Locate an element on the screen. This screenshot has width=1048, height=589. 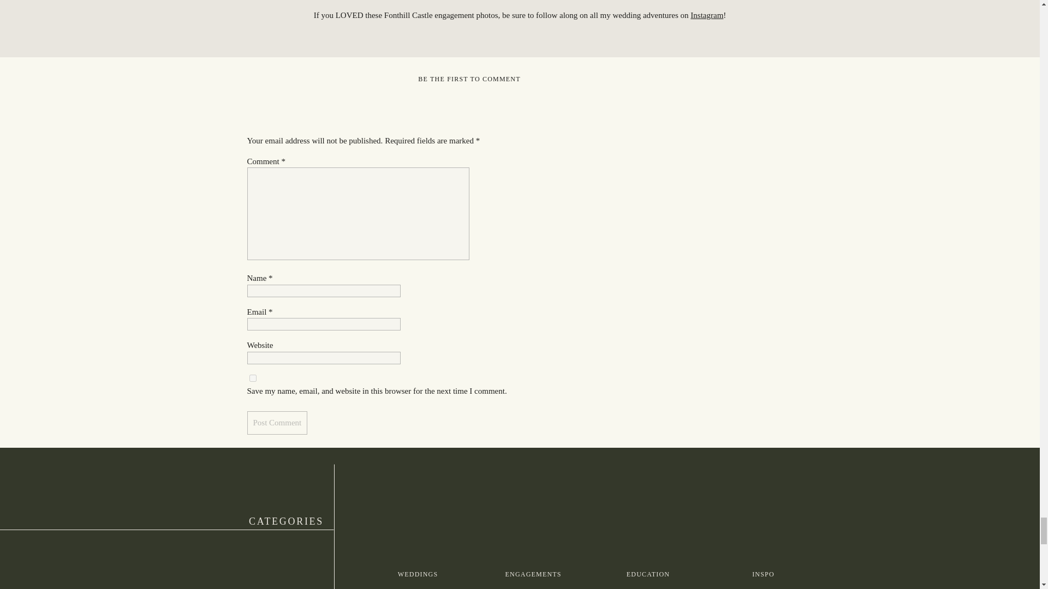
yes is located at coordinates (252, 377).